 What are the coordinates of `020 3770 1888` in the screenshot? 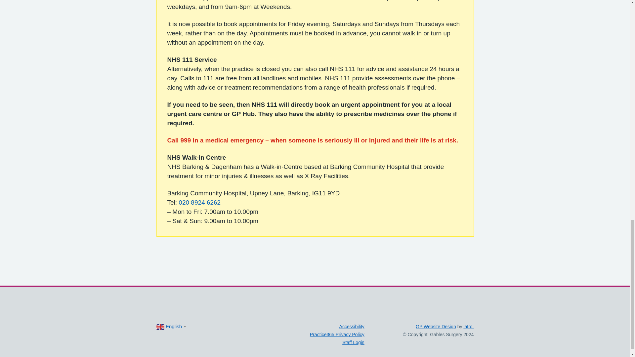 It's located at (317, 1).